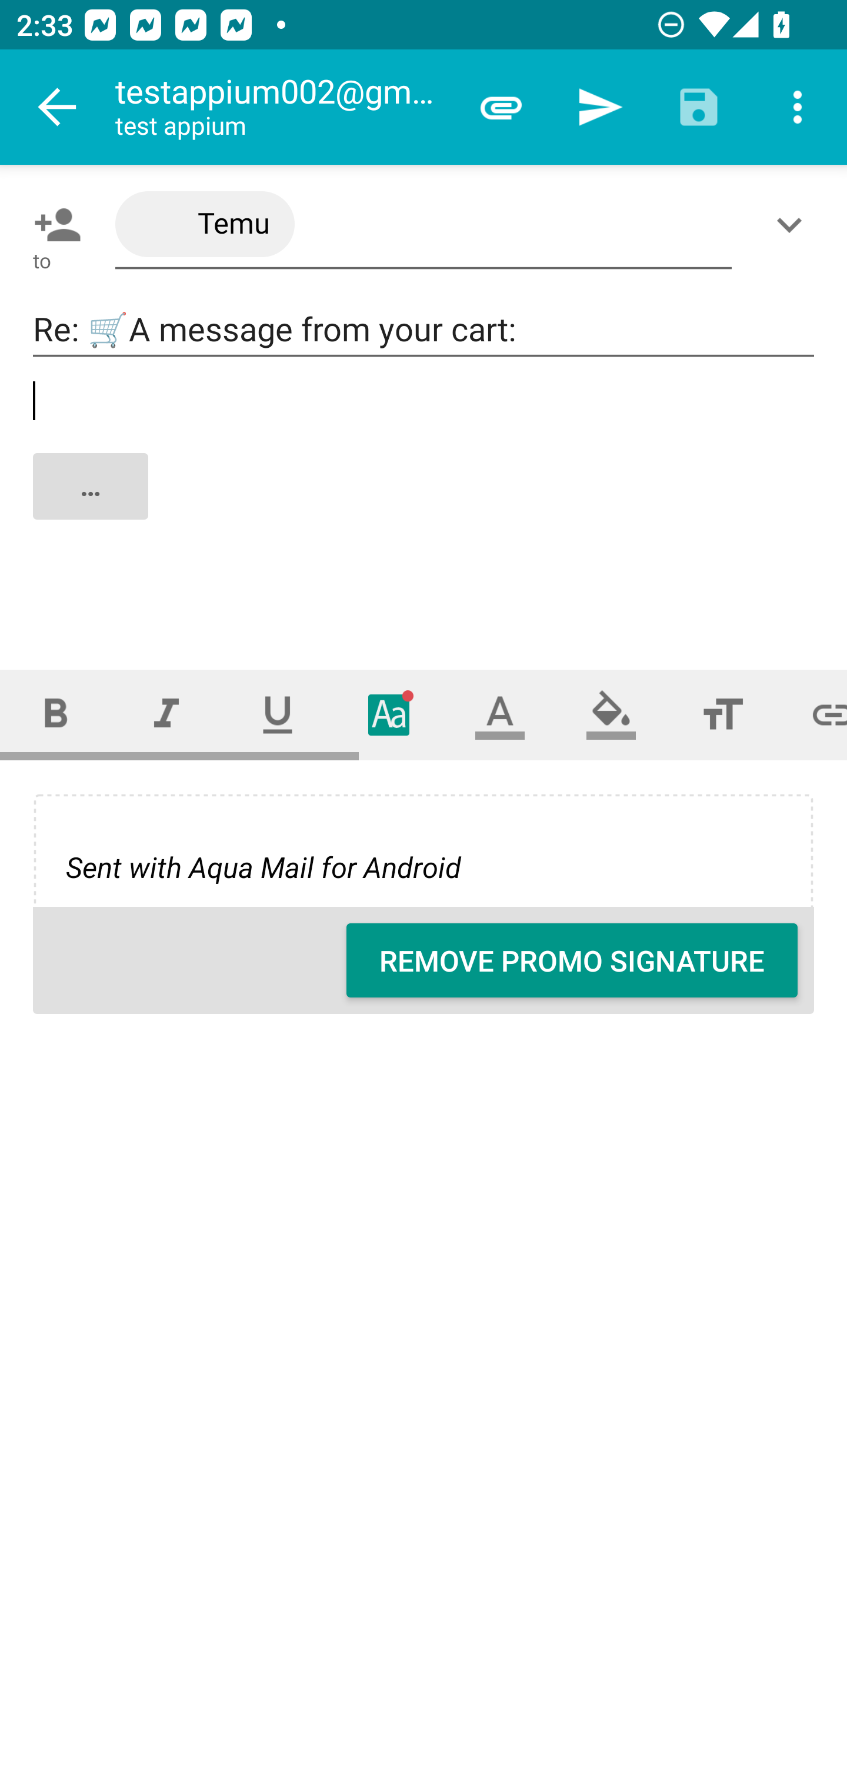 The image size is (847, 1789). I want to click on Send, so click(600, 107).